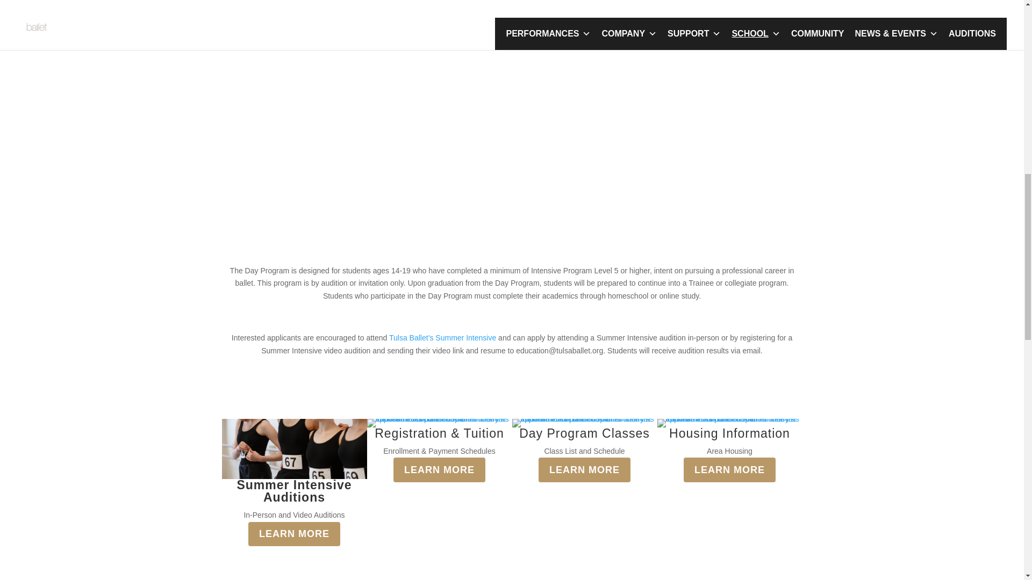  I want to click on LEARN MORE, so click(295, 534).